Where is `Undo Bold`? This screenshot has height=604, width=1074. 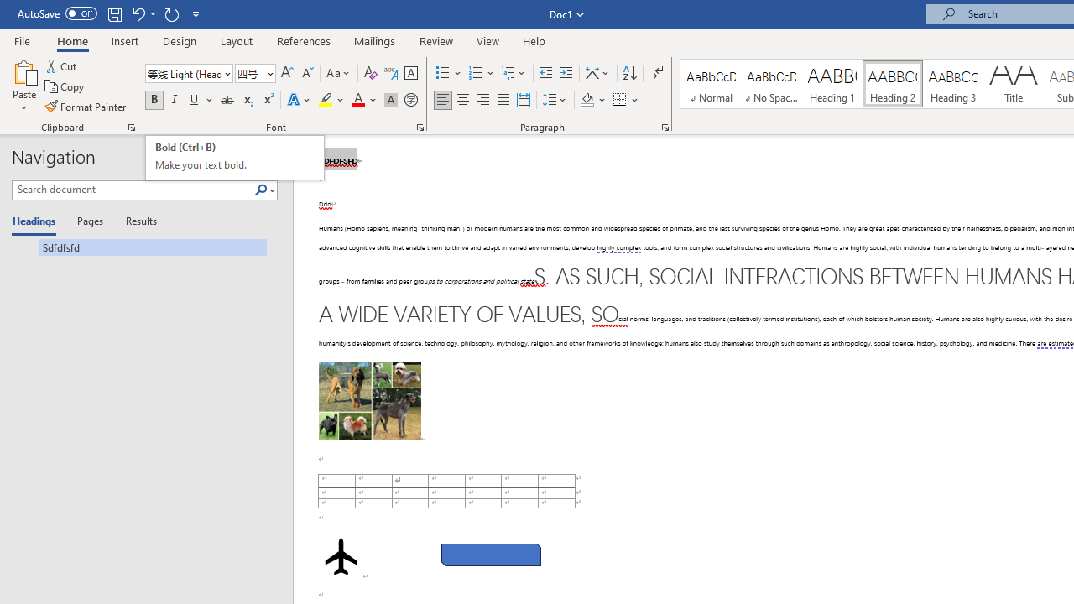 Undo Bold is located at coordinates (143, 13).